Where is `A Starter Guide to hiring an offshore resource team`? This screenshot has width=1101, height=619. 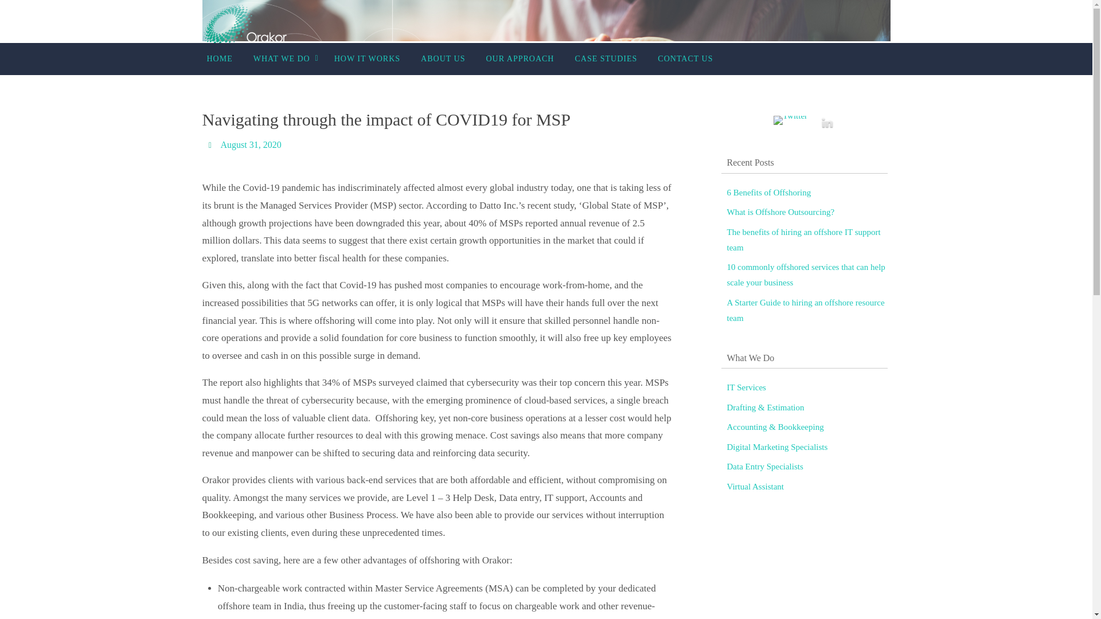 A Starter Guide to hiring an offshore resource team is located at coordinates (806, 310).